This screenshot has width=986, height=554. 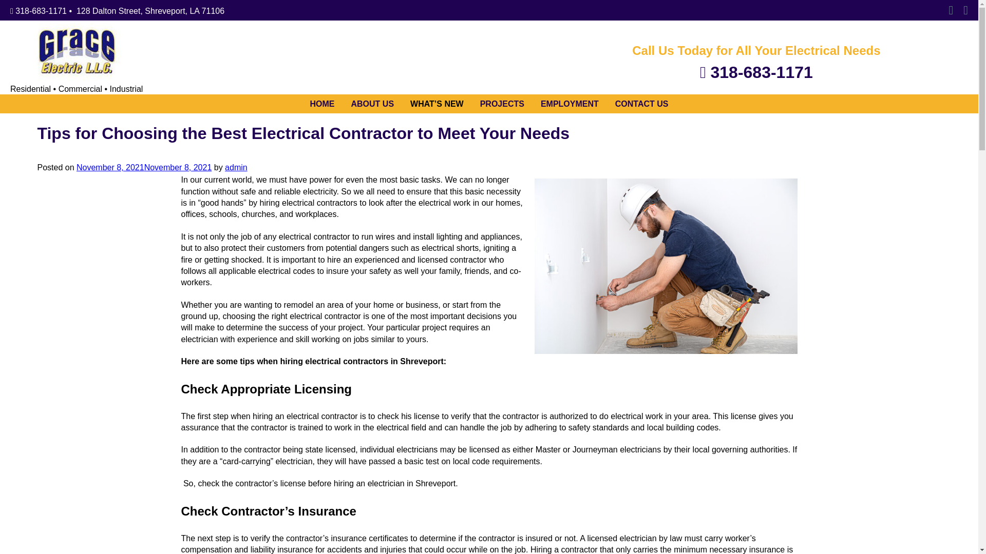 I want to click on 128 Dalton Street, Shreveport, LA 71106, so click(x=150, y=11).